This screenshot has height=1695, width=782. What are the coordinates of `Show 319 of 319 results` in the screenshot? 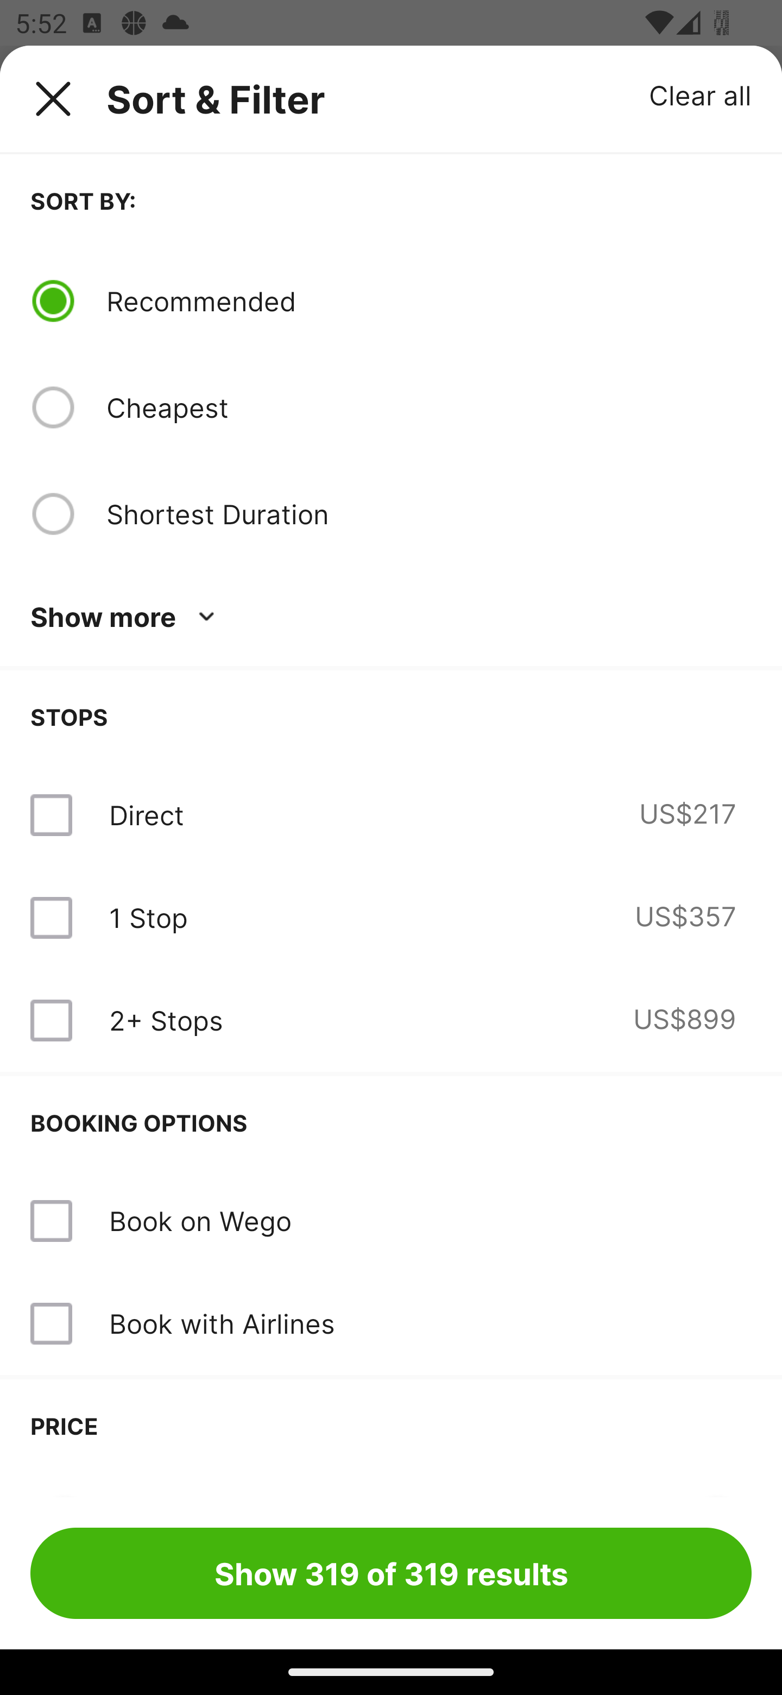 It's located at (391, 1573).